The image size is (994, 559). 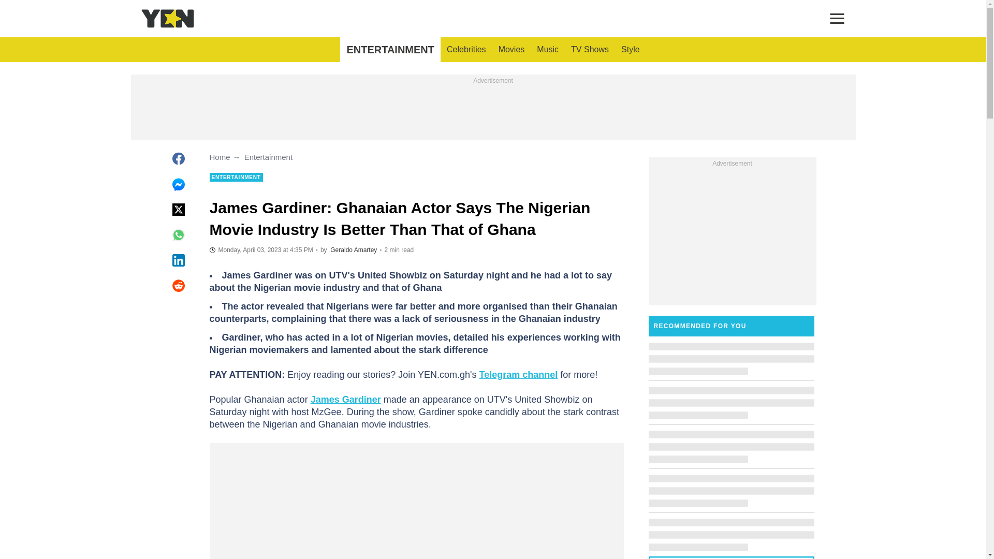 I want to click on Movies, so click(x=511, y=50).